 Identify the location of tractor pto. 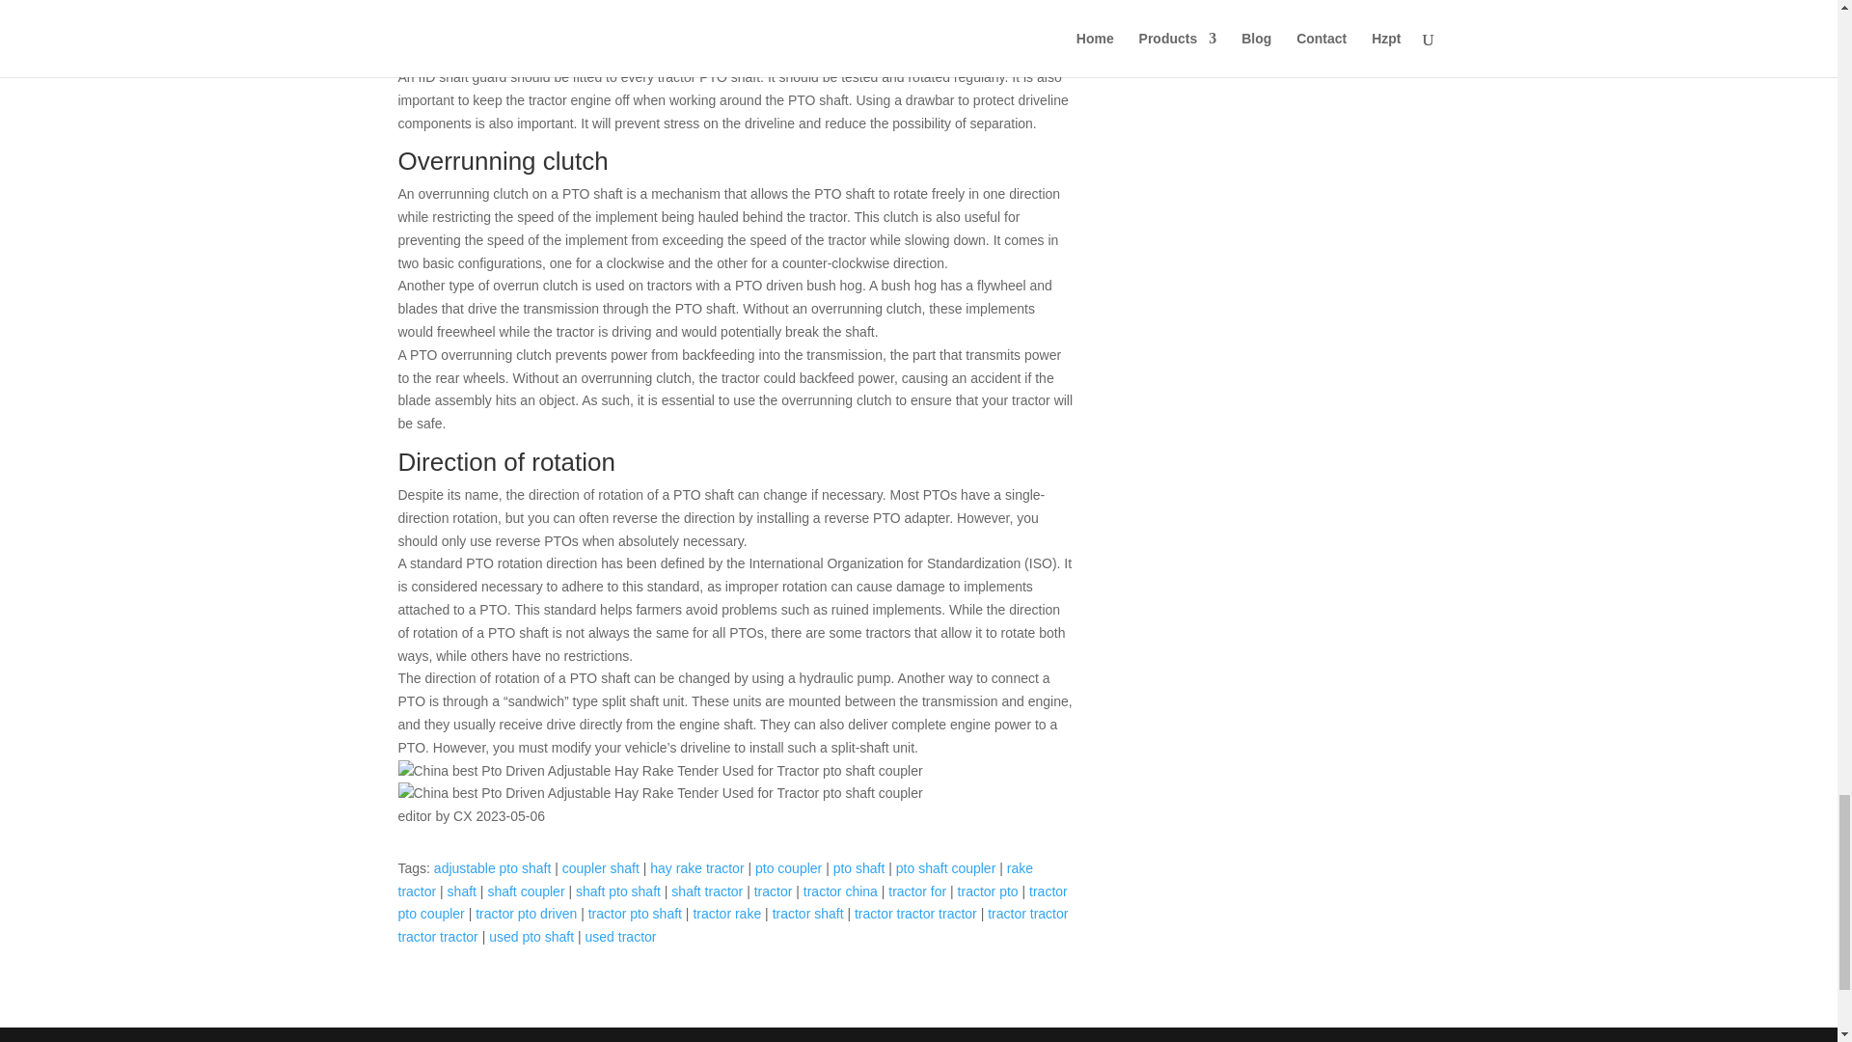
(988, 891).